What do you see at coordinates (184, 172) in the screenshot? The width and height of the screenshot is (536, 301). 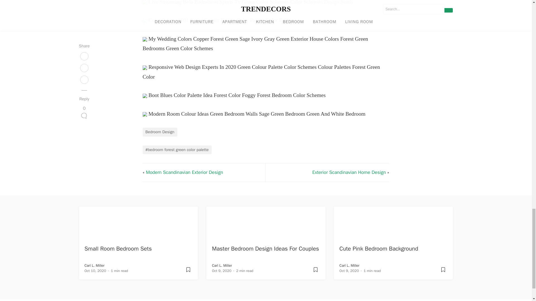 I see `Modern Scandinavian Exterior Design` at bounding box center [184, 172].